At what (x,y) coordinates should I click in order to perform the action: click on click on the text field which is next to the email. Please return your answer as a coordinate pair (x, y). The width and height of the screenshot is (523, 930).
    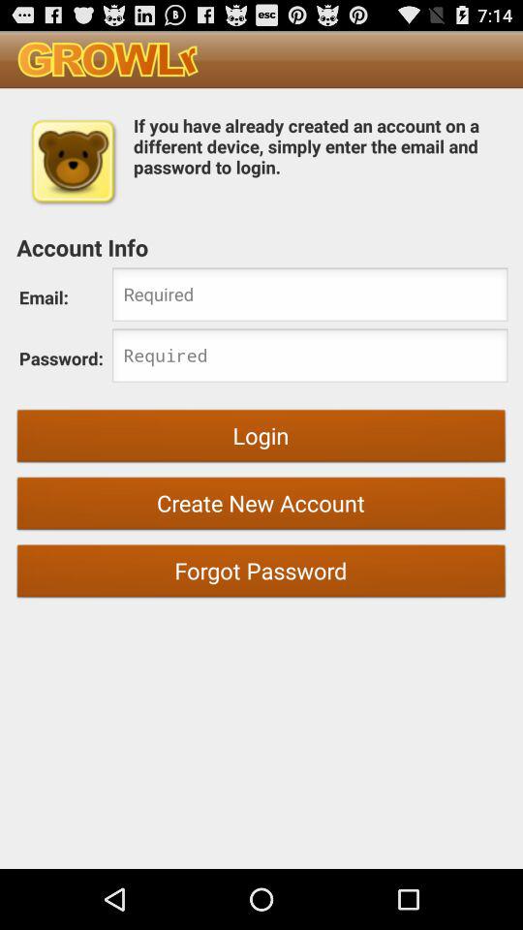
    Looking at the image, I should click on (310, 296).